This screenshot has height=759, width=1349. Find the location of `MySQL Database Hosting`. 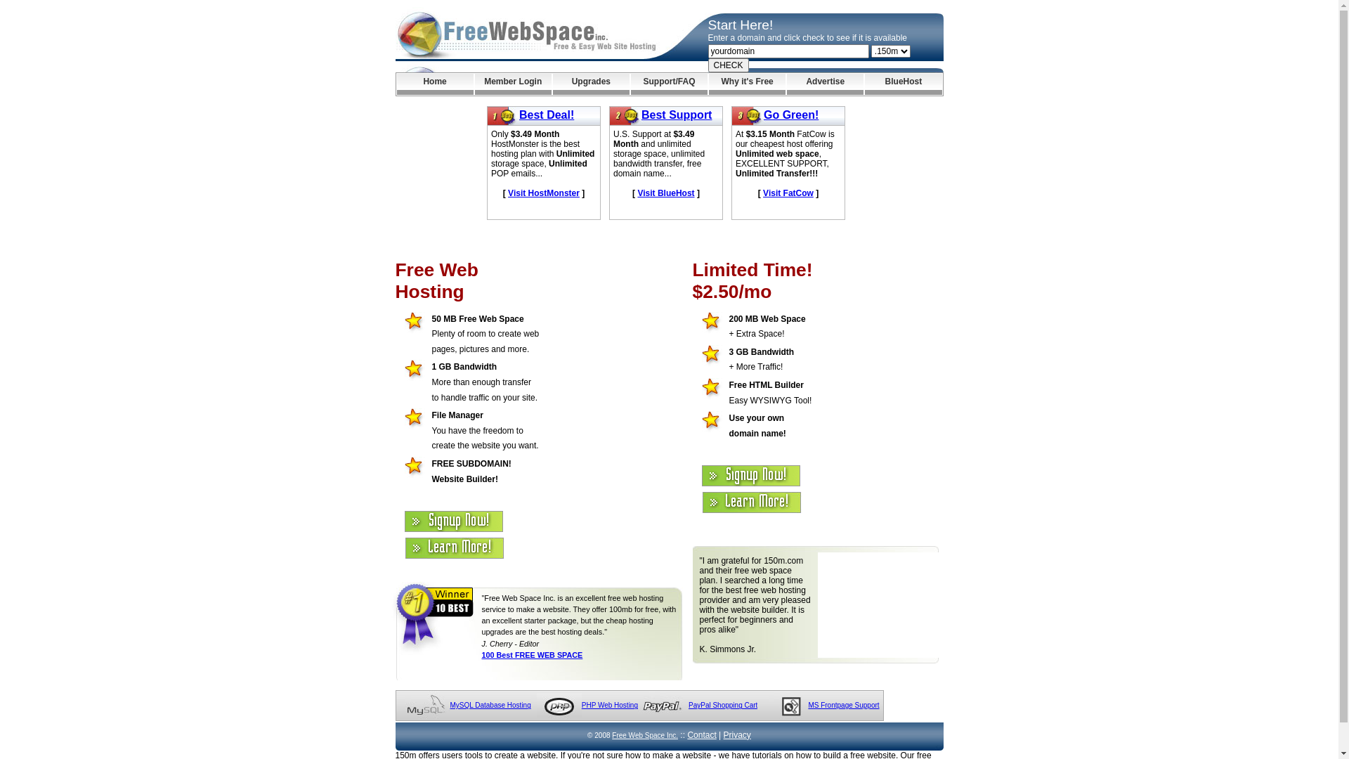

MySQL Database Hosting is located at coordinates (490, 706).